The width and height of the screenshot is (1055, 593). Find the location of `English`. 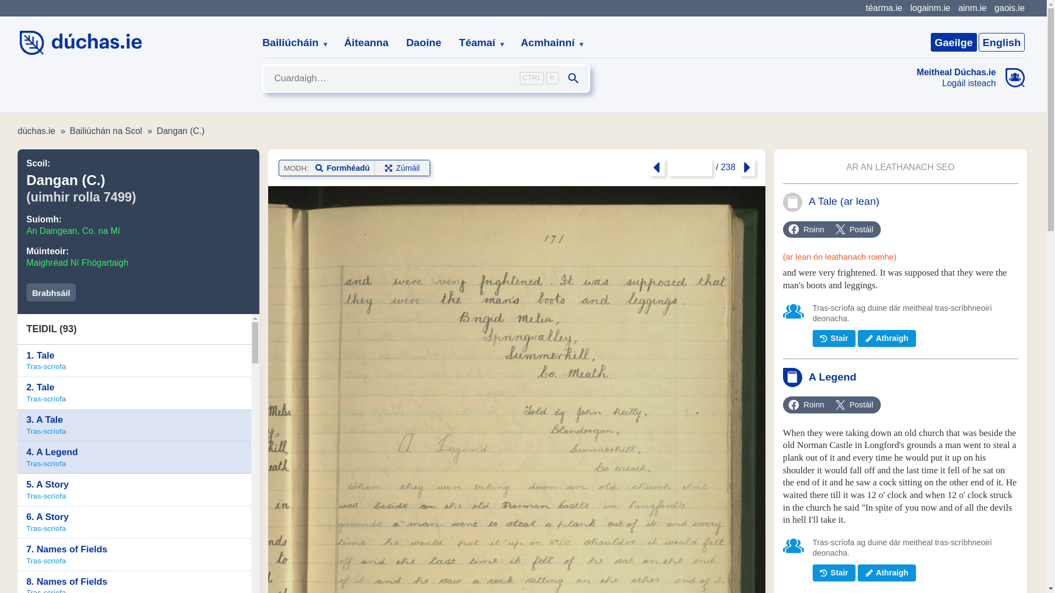

English is located at coordinates (1001, 42).